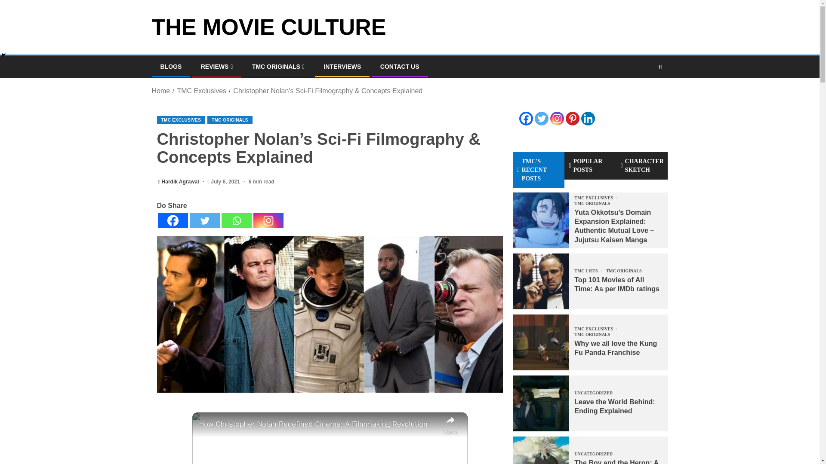 The height and width of the screenshot is (464, 826). What do you see at coordinates (217, 66) in the screenshot?
I see `REVIEWS` at bounding box center [217, 66].